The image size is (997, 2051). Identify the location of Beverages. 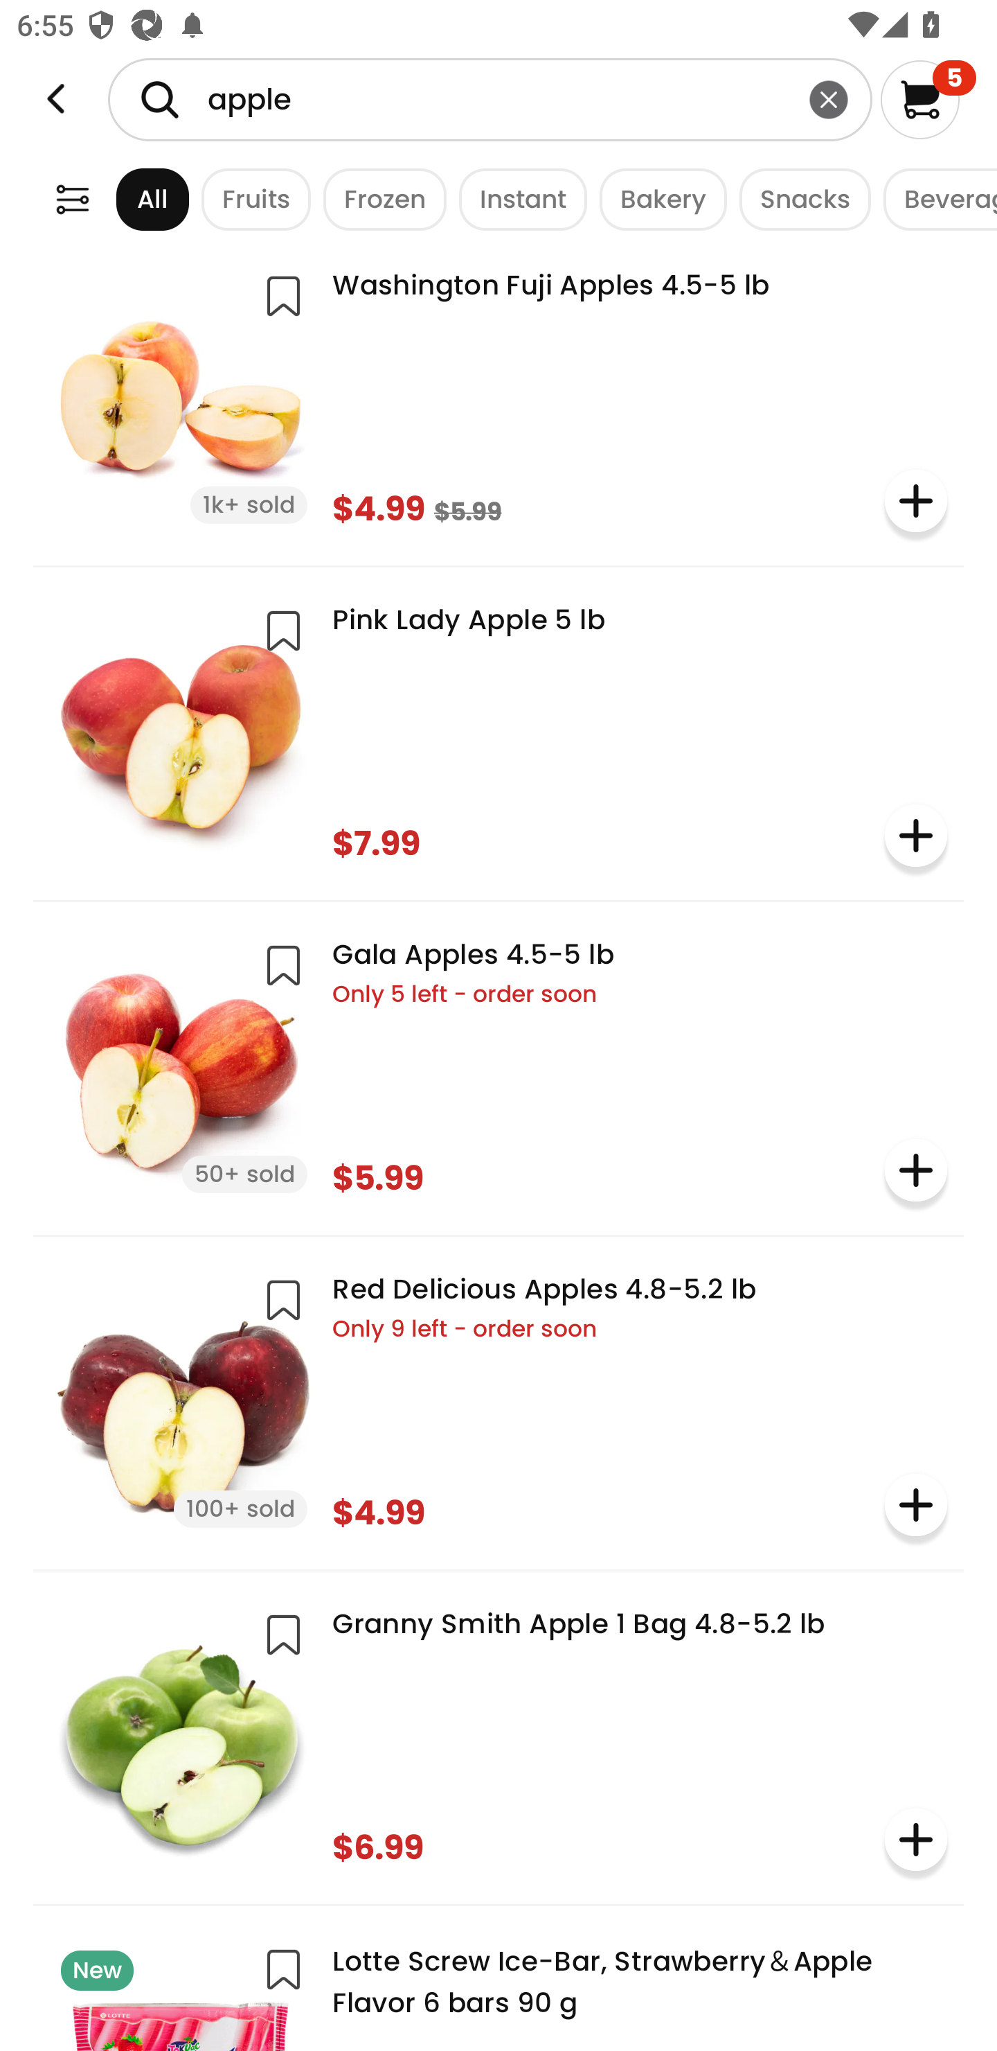
(934, 198).